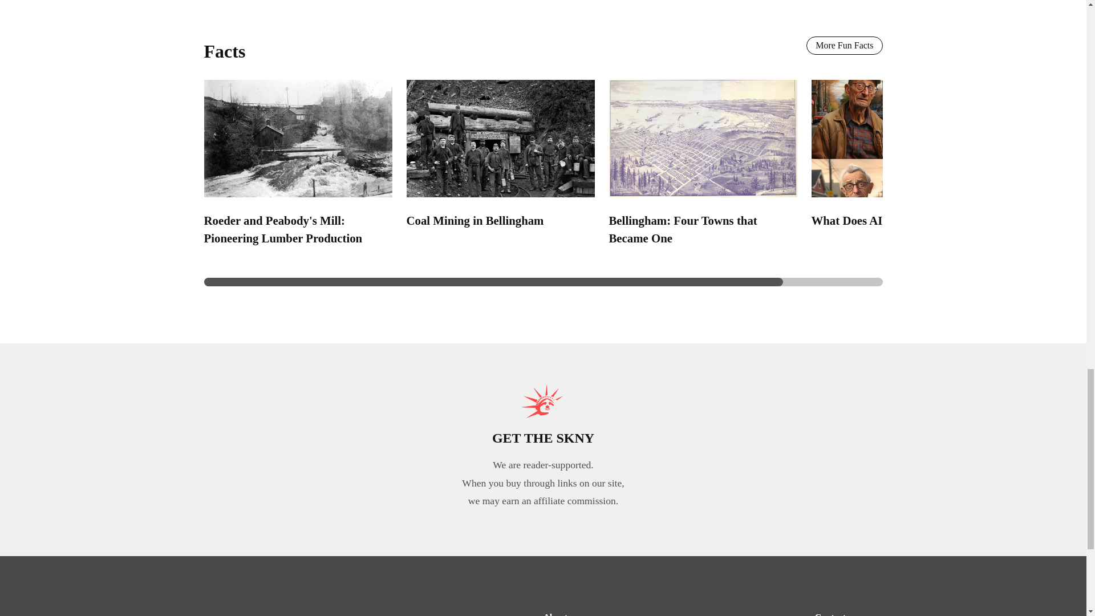 Image resolution: width=1095 pixels, height=616 pixels. What do you see at coordinates (283, 229) in the screenshot?
I see `Roeder and Peabody's Mill: Pioneering Lumber Production` at bounding box center [283, 229].